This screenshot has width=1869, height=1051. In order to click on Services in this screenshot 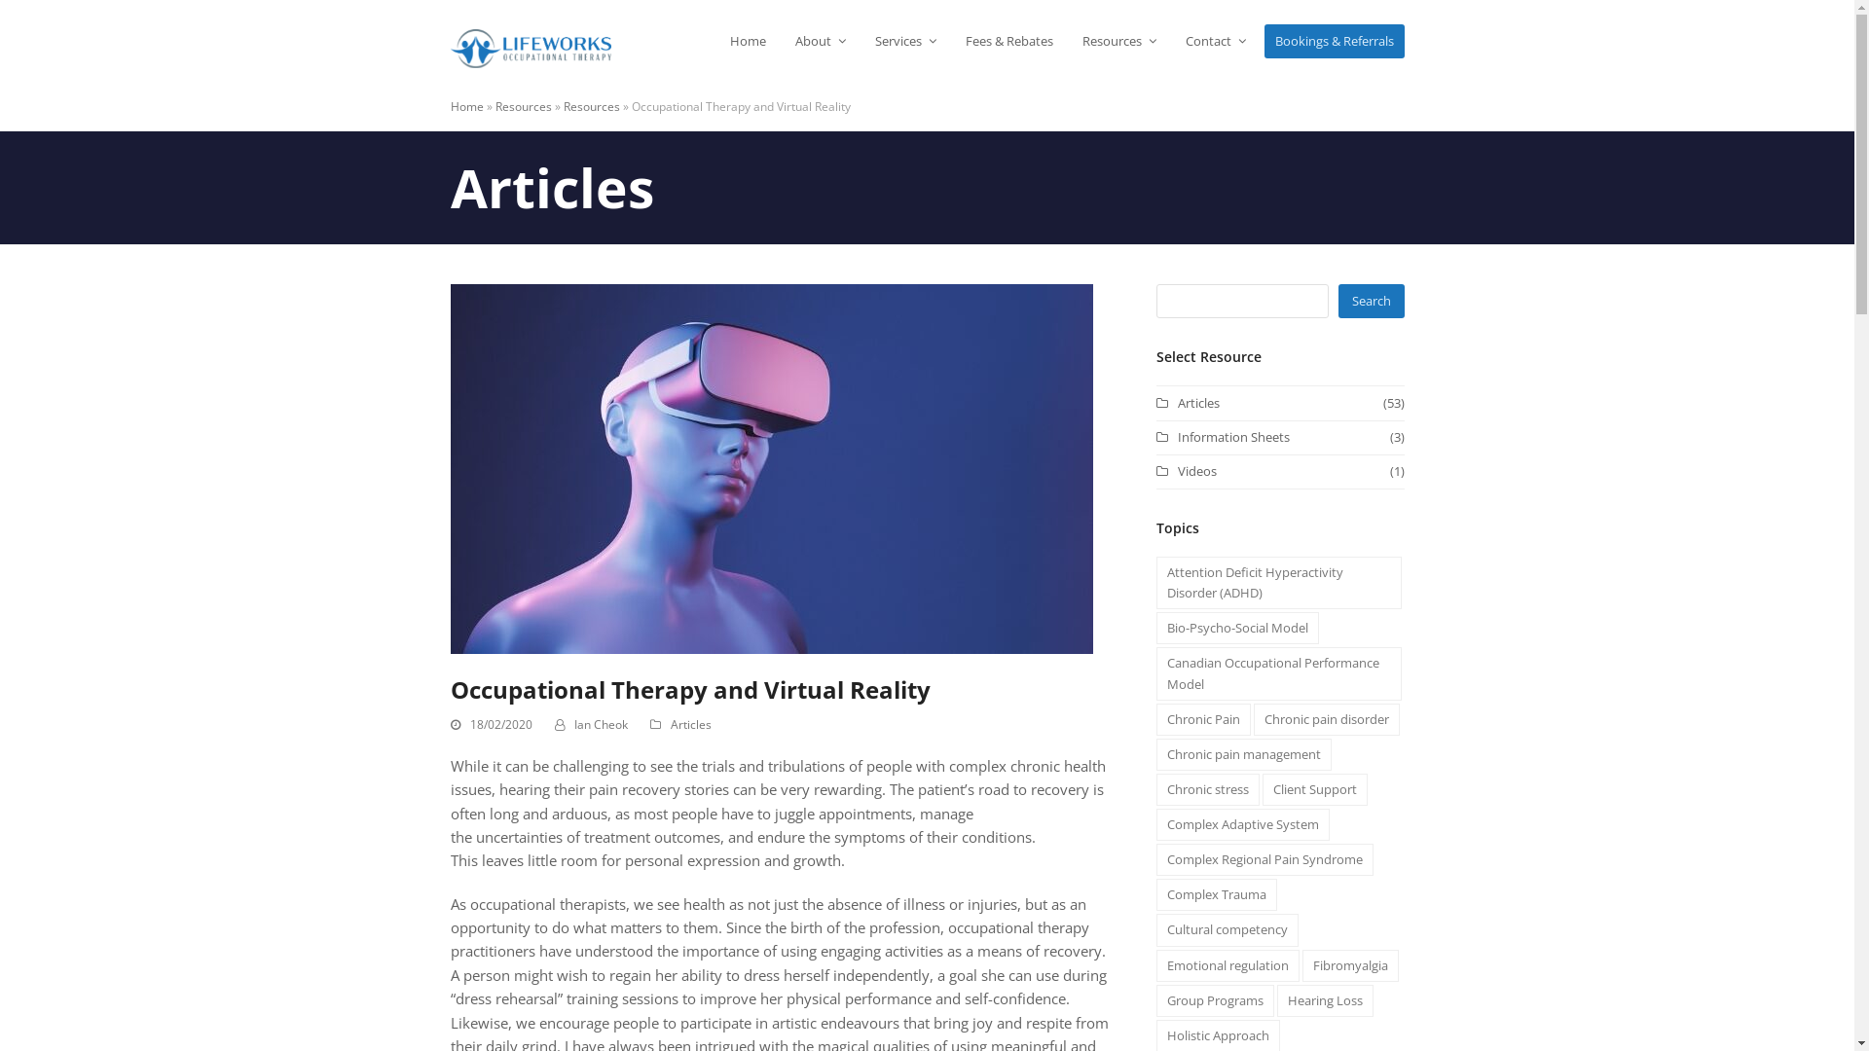, I will do `click(905, 41)`.